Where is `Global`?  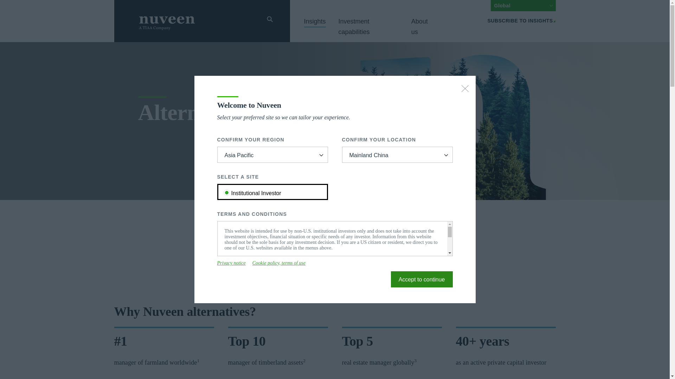 Global is located at coordinates (523, 6).